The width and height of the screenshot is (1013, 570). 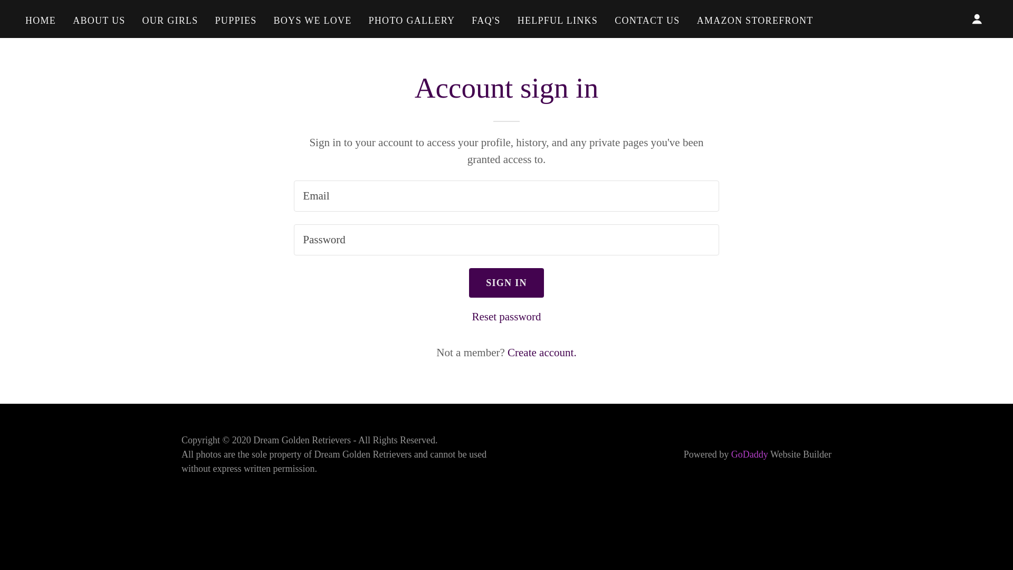 What do you see at coordinates (40, 20) in the screenshot?
I see `HOME` at bounding box center [40, 20].